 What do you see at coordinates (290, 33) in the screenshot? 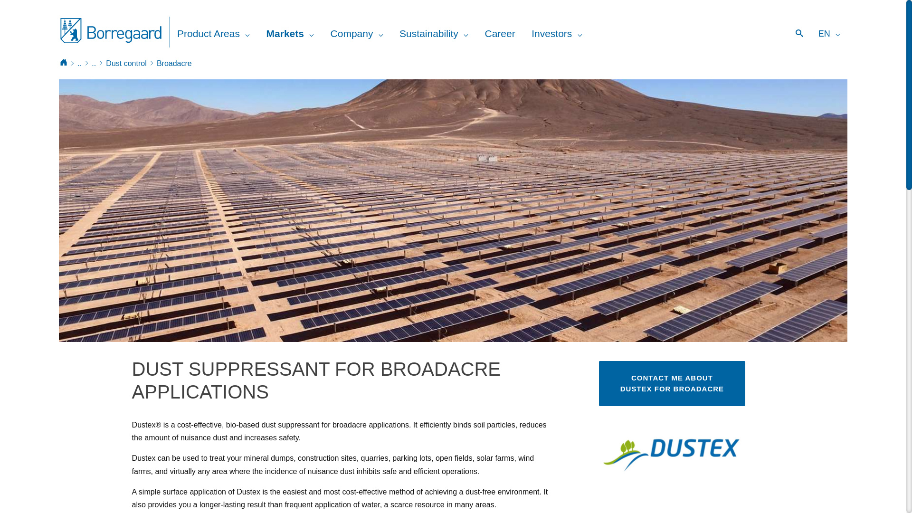
I see `Markets` at bounding box center [290, 33].